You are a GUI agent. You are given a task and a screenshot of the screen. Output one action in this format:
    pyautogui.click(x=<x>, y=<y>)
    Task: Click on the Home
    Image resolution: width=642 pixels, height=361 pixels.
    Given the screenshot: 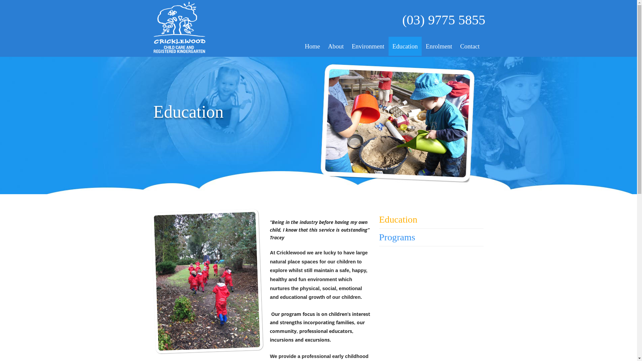 What is the action you would take?
    pyautogui.click(x=312, y=46)
    